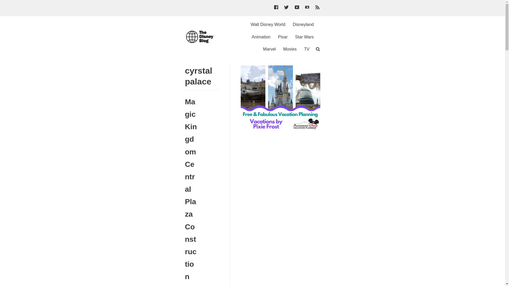 This screenshot has height=286, width=509. Describe the element at coordinates (283, 37) in the screenshot. I see `Pixar` at that location.